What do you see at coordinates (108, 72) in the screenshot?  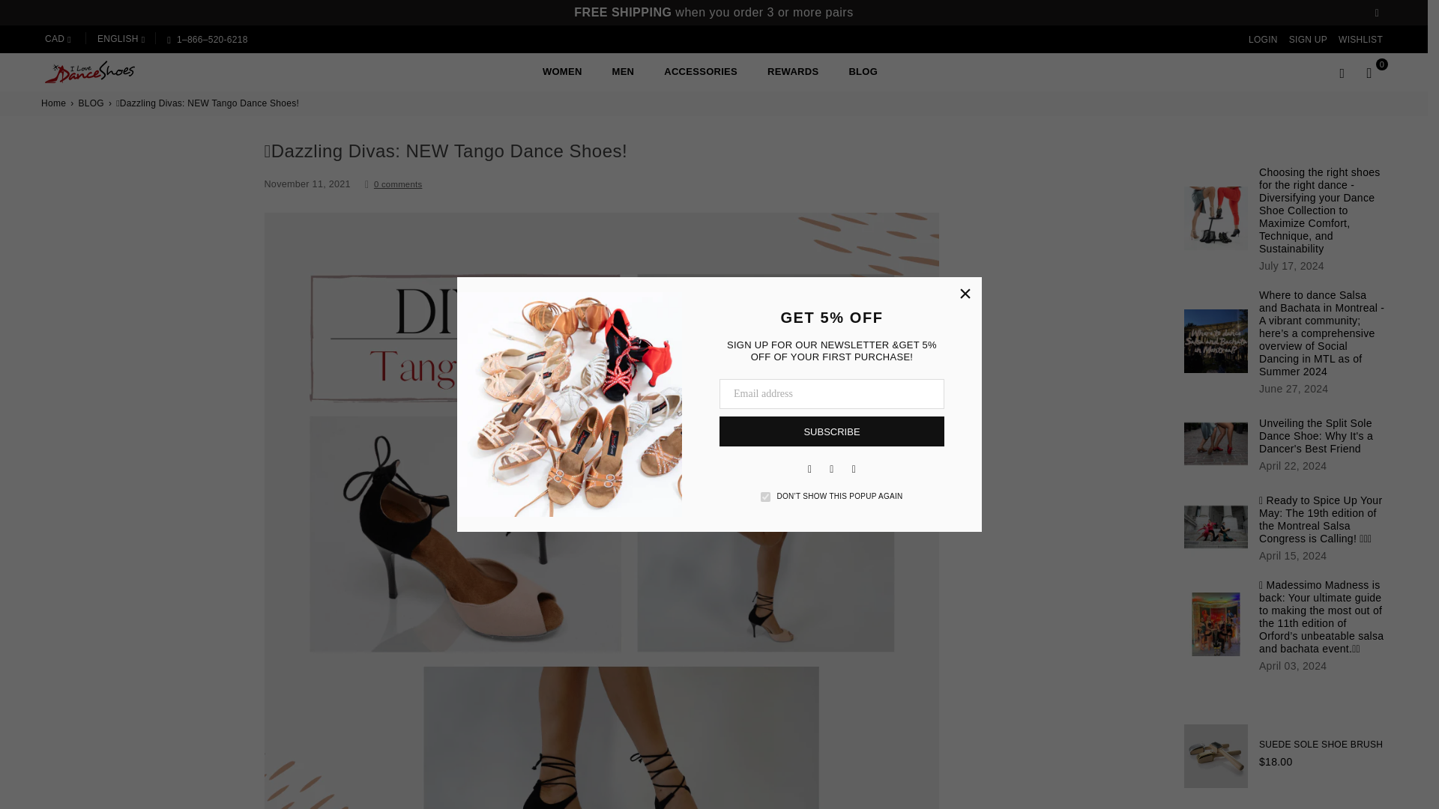 I see `ILOVEDANCESHOES` at bounding box center [108, 72].